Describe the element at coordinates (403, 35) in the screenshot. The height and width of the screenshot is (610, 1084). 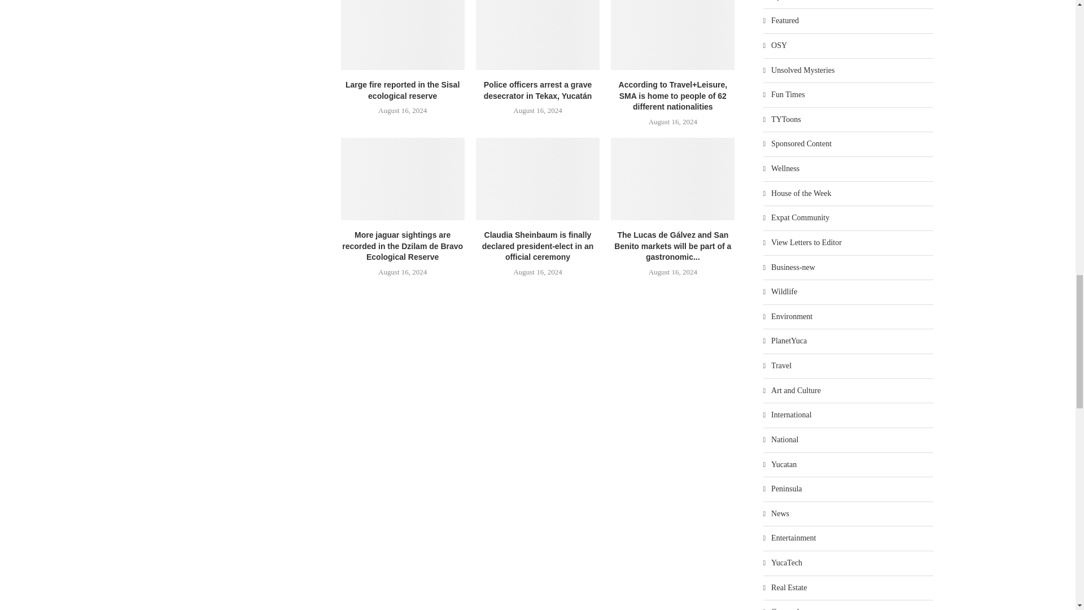
I see `Large fire reported in the Sisal ecological reserve` at that location.